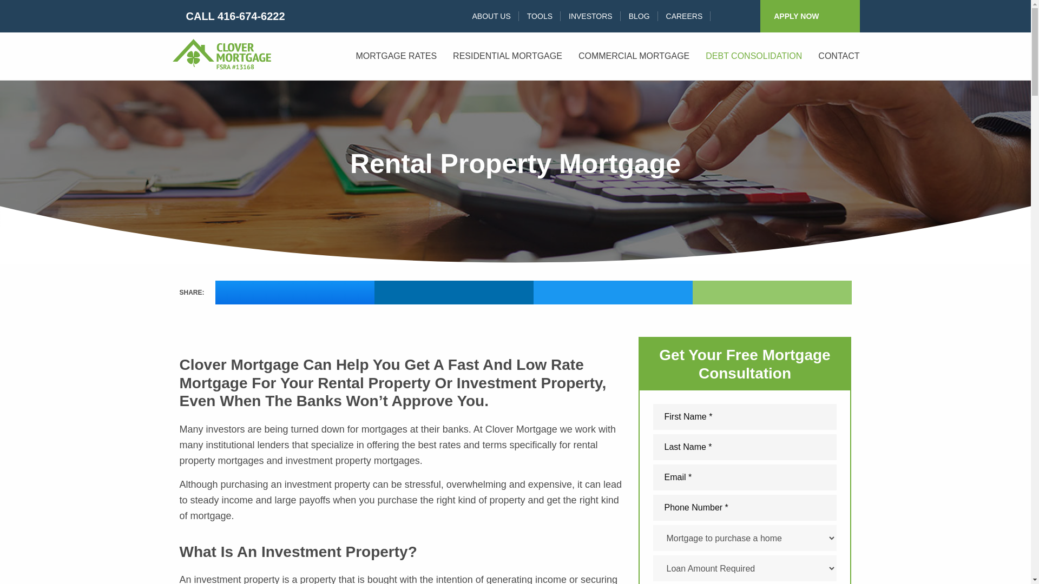  Describe the element at coordinates (228, 16) in the screenshot. I see `CALL 416-674-6222` at that location.